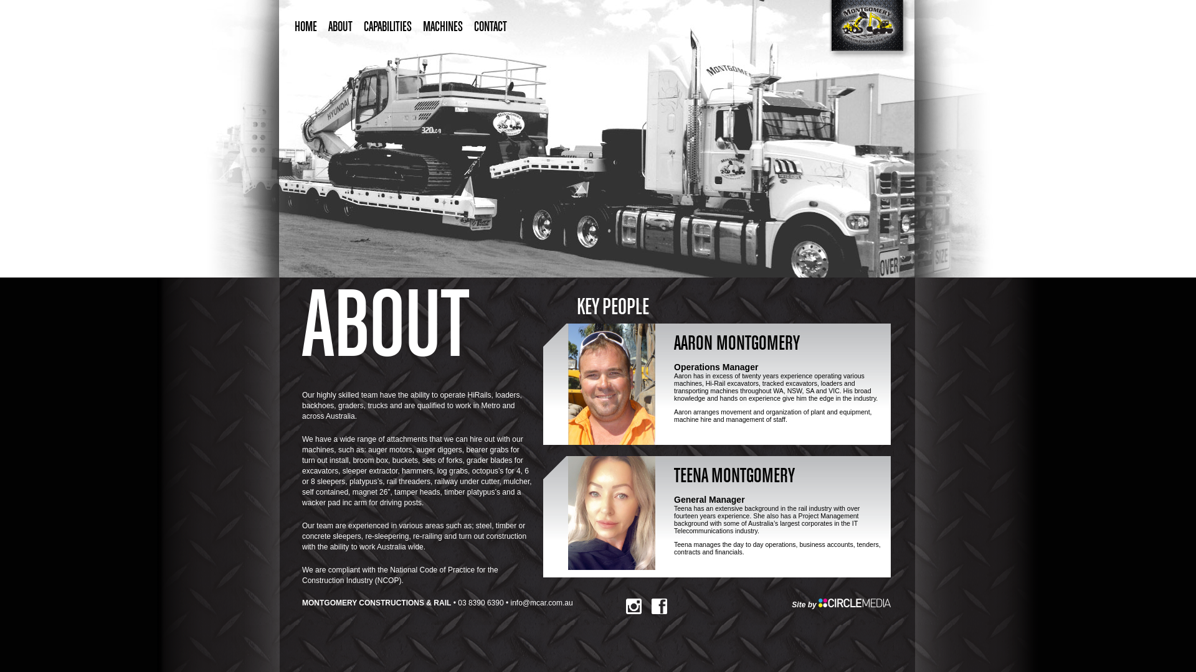 This screenshot has width=1196, height=672. Describe the element at coordinates (542, 603) in the screenshot. I see `info@mcar.com.au` at that location.